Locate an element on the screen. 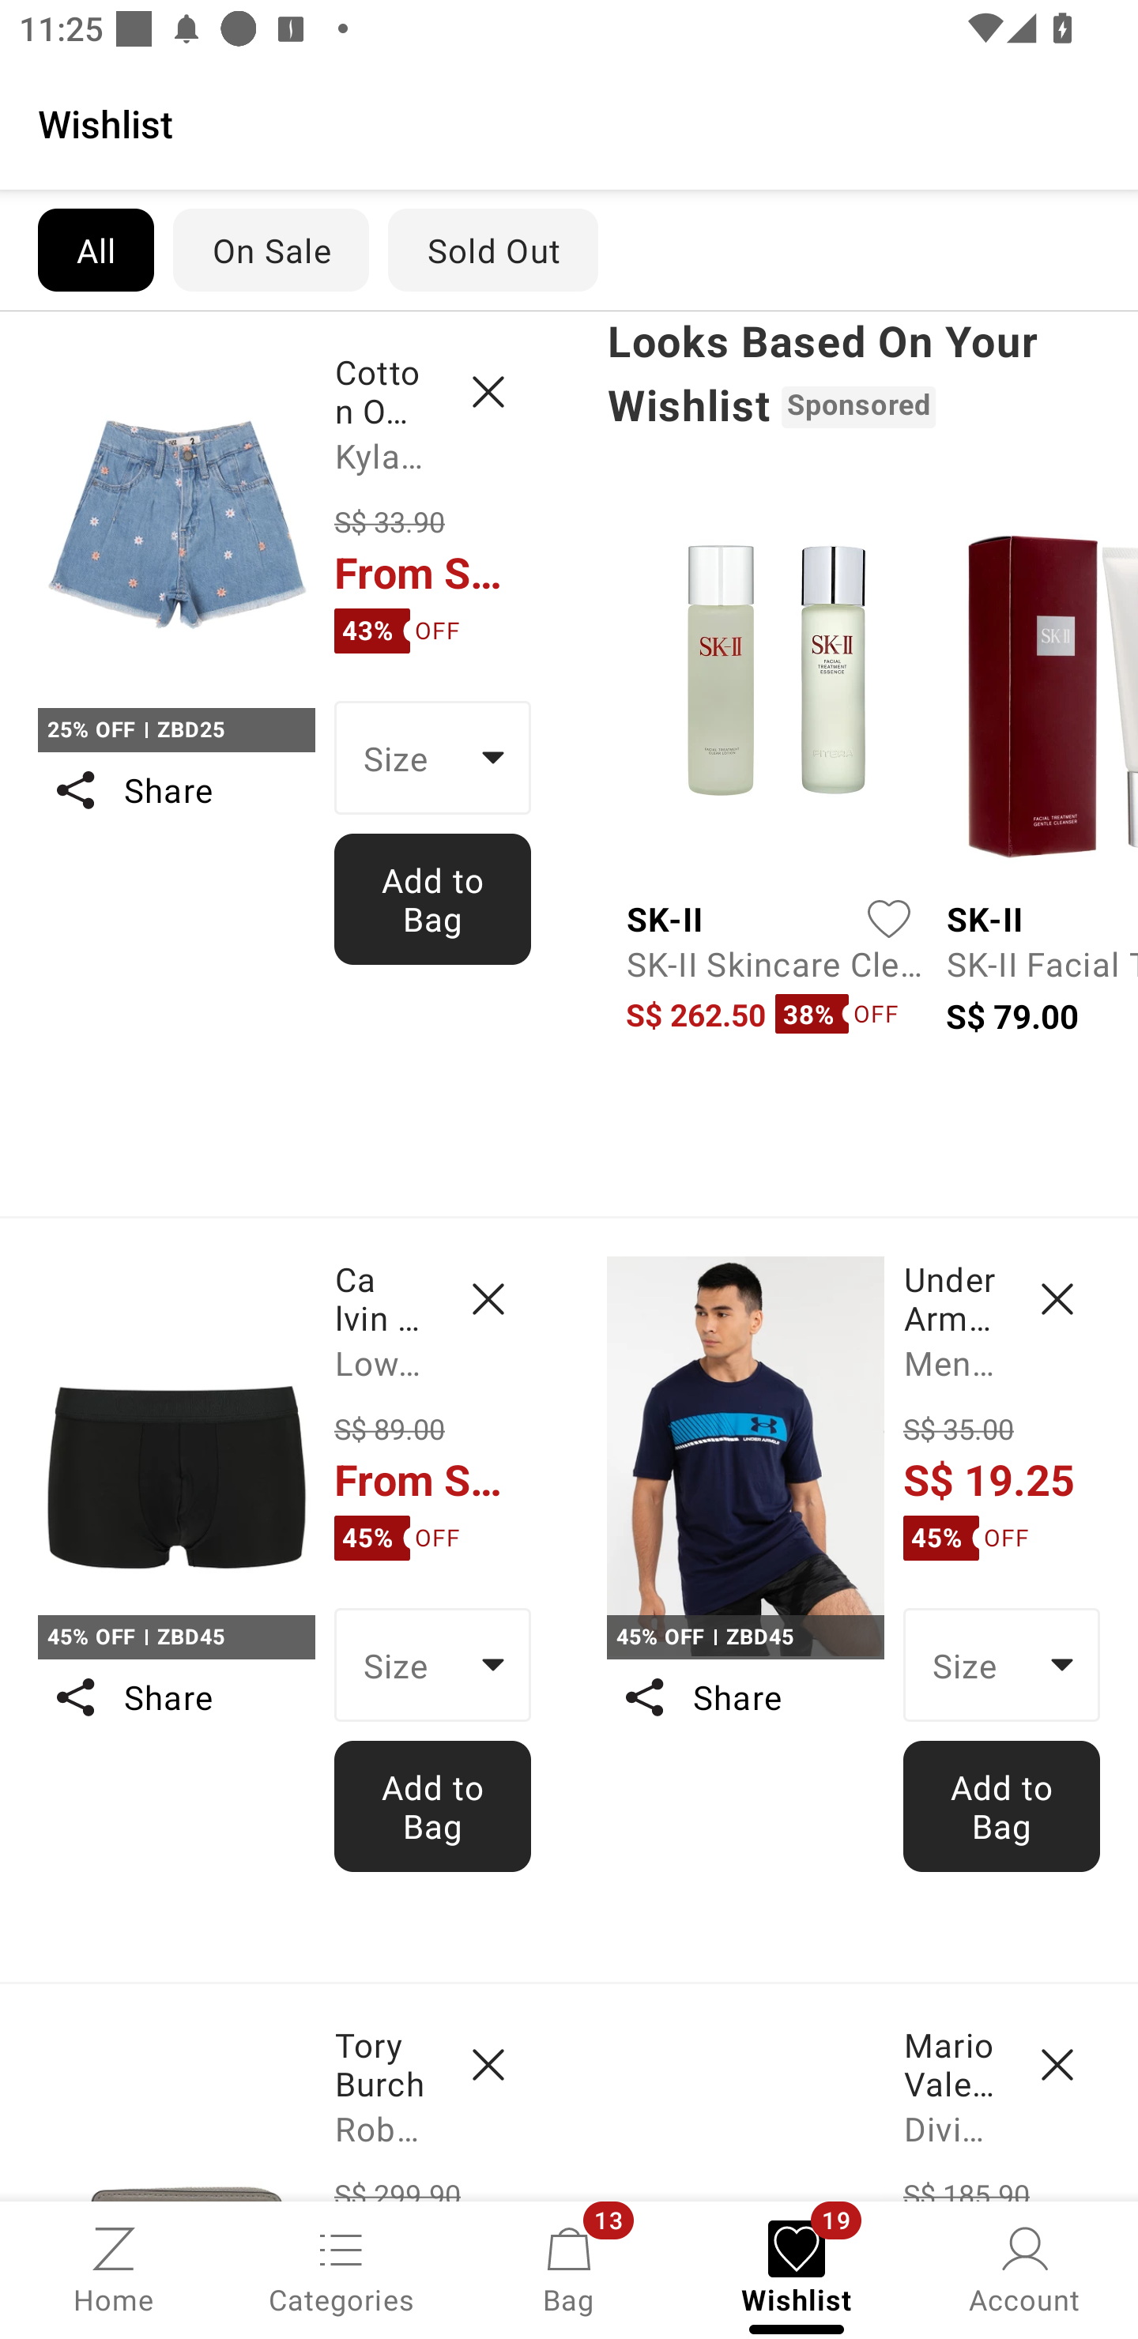 The height and width of the screenshot is (2339, 1138). Size is located at coordinates (433, 1665).